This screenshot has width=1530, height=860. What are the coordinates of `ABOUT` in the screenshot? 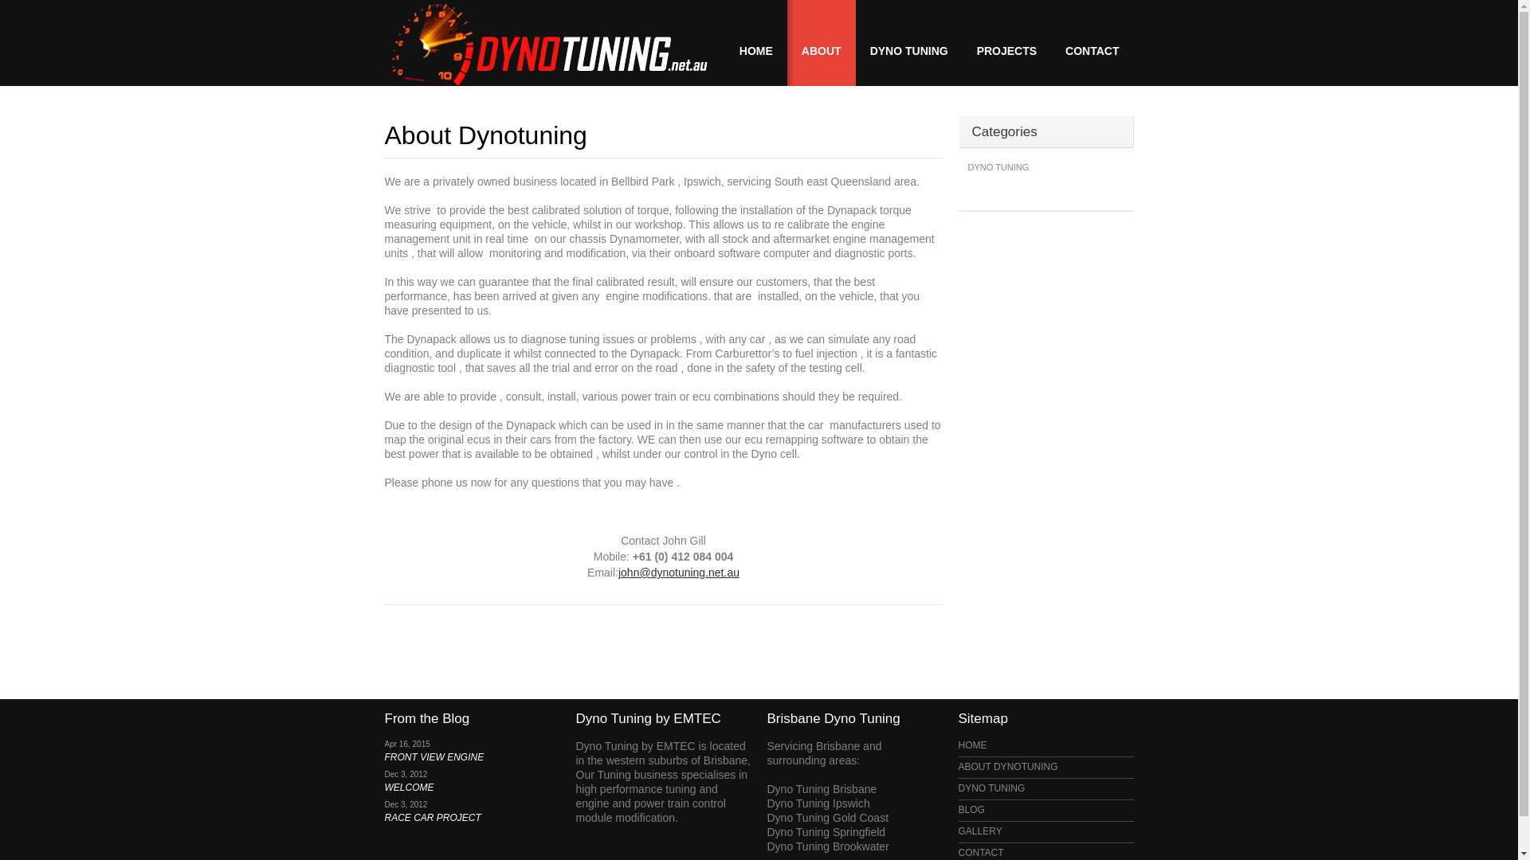 It's located at (821, 43).